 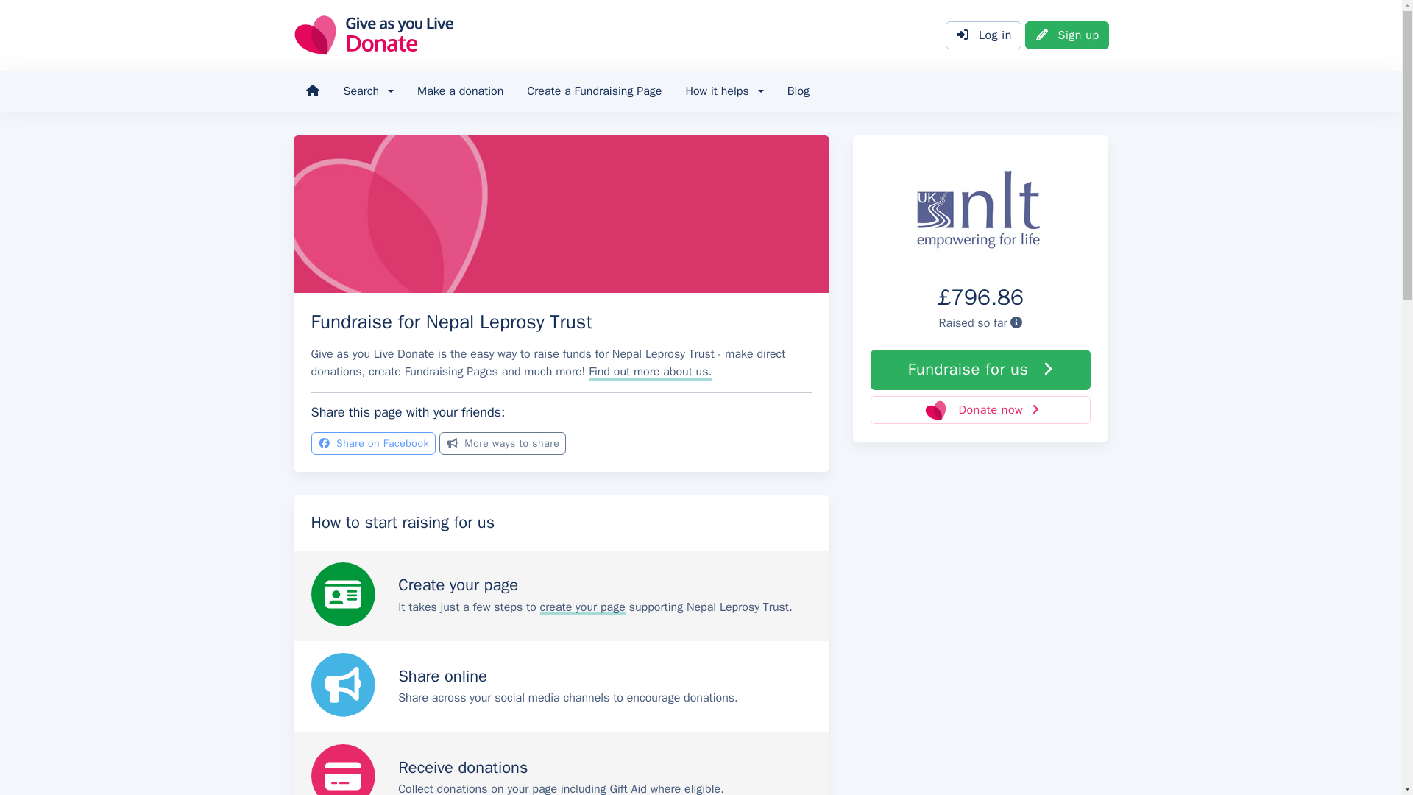 I want to click on Search, so click(x=368, y=91).